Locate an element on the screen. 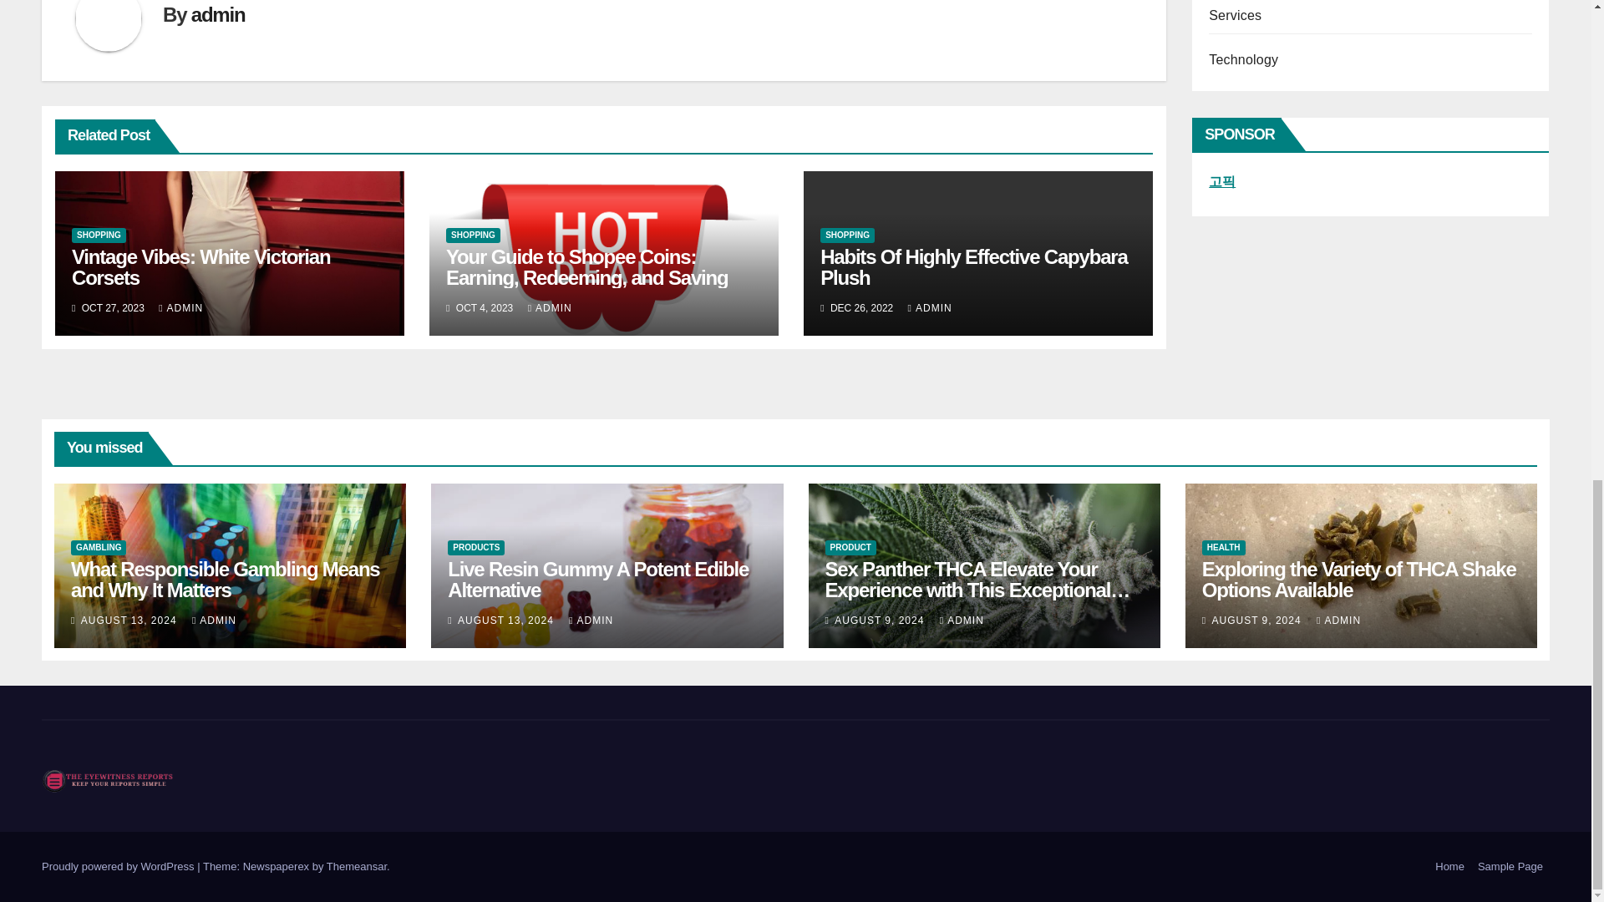  admin is located at coordinates (217, 15).